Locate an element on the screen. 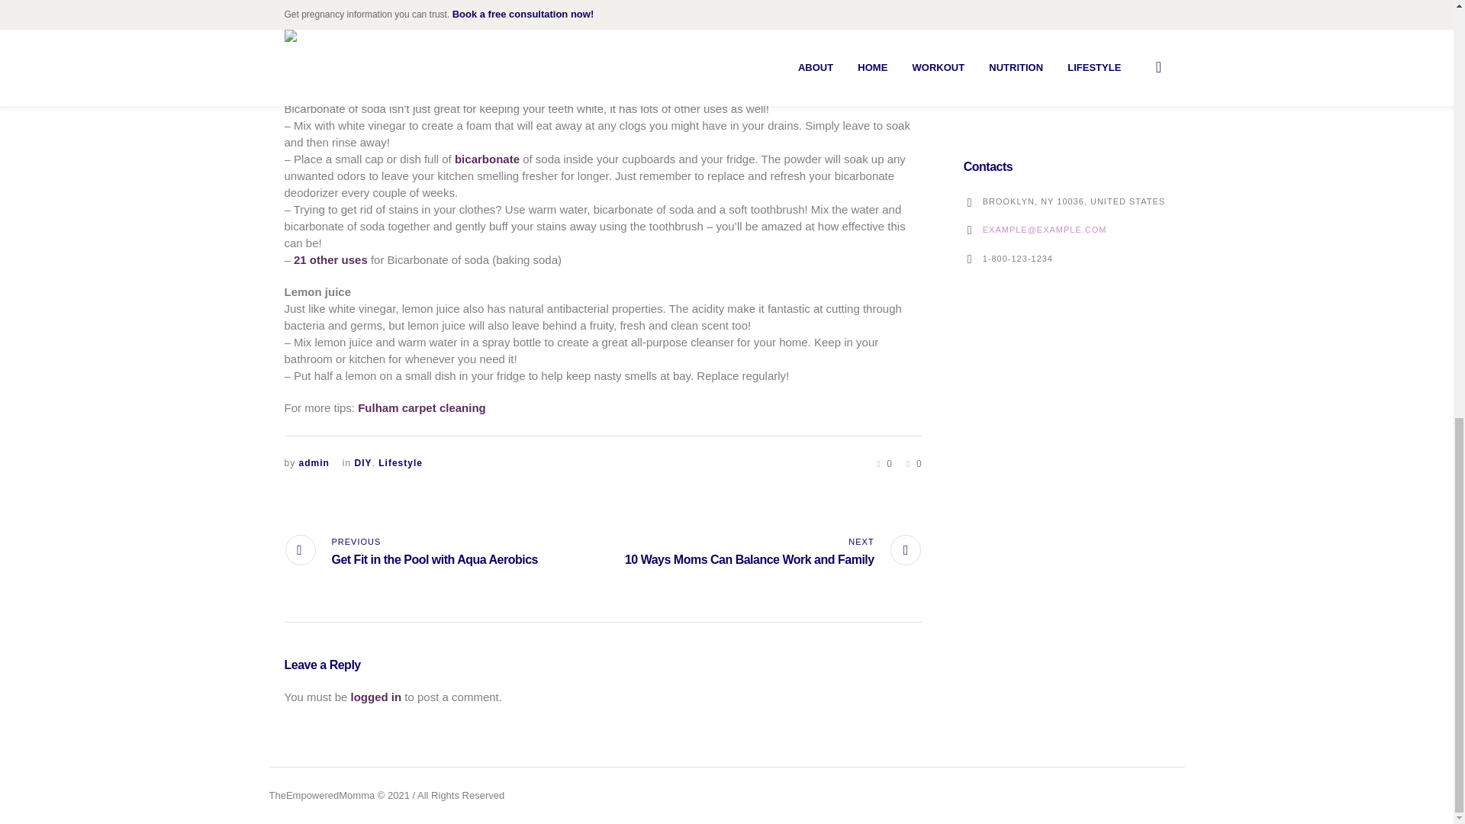  21 other uses is located at coordinates (330, 259).